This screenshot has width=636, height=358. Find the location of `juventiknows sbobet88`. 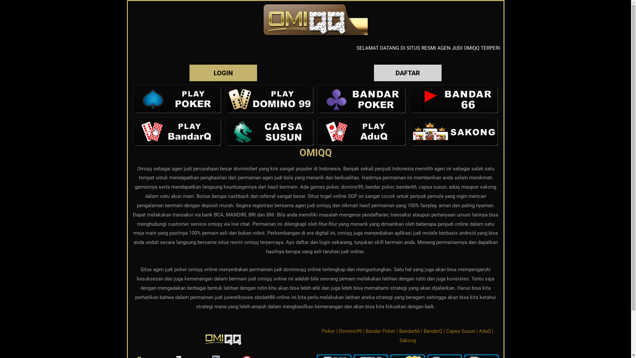

juventiknows sbobet88 is located at coordinates (249, 297).